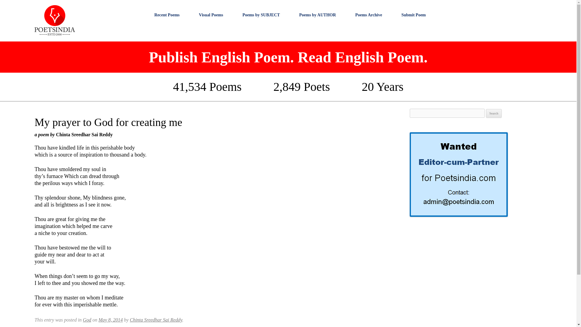 This screenshot has height=327, width=581. I want to click on Submit Poem, so click(413, 15).